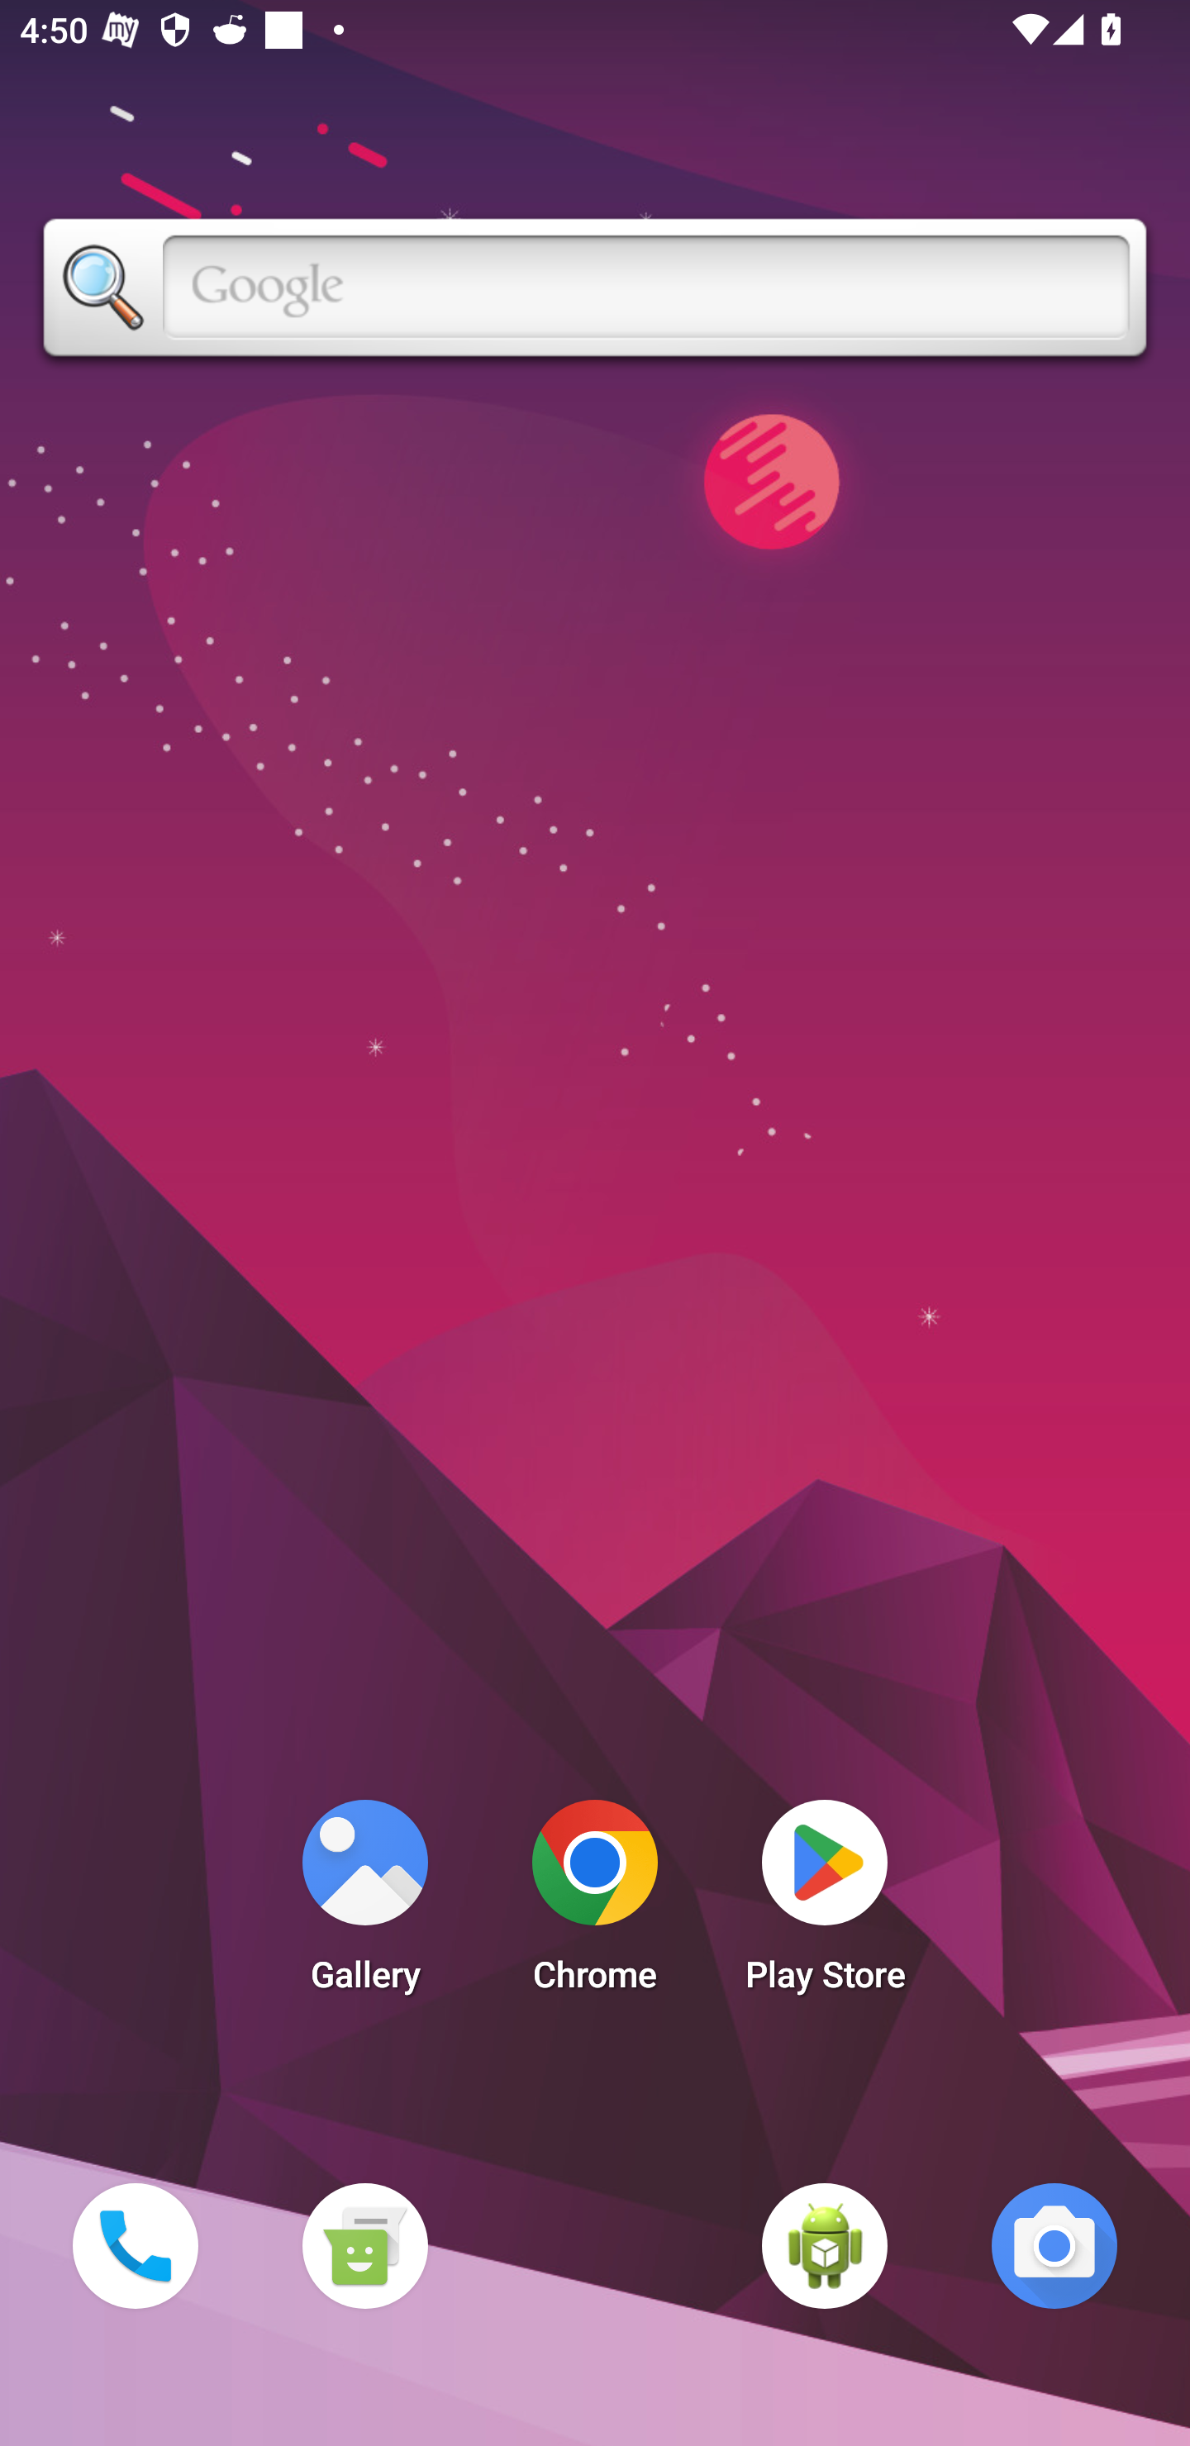  What do you see at coordinates (825, 1904) in the screenshot?
I see `Play Store` at bounding box center [825, 1904].